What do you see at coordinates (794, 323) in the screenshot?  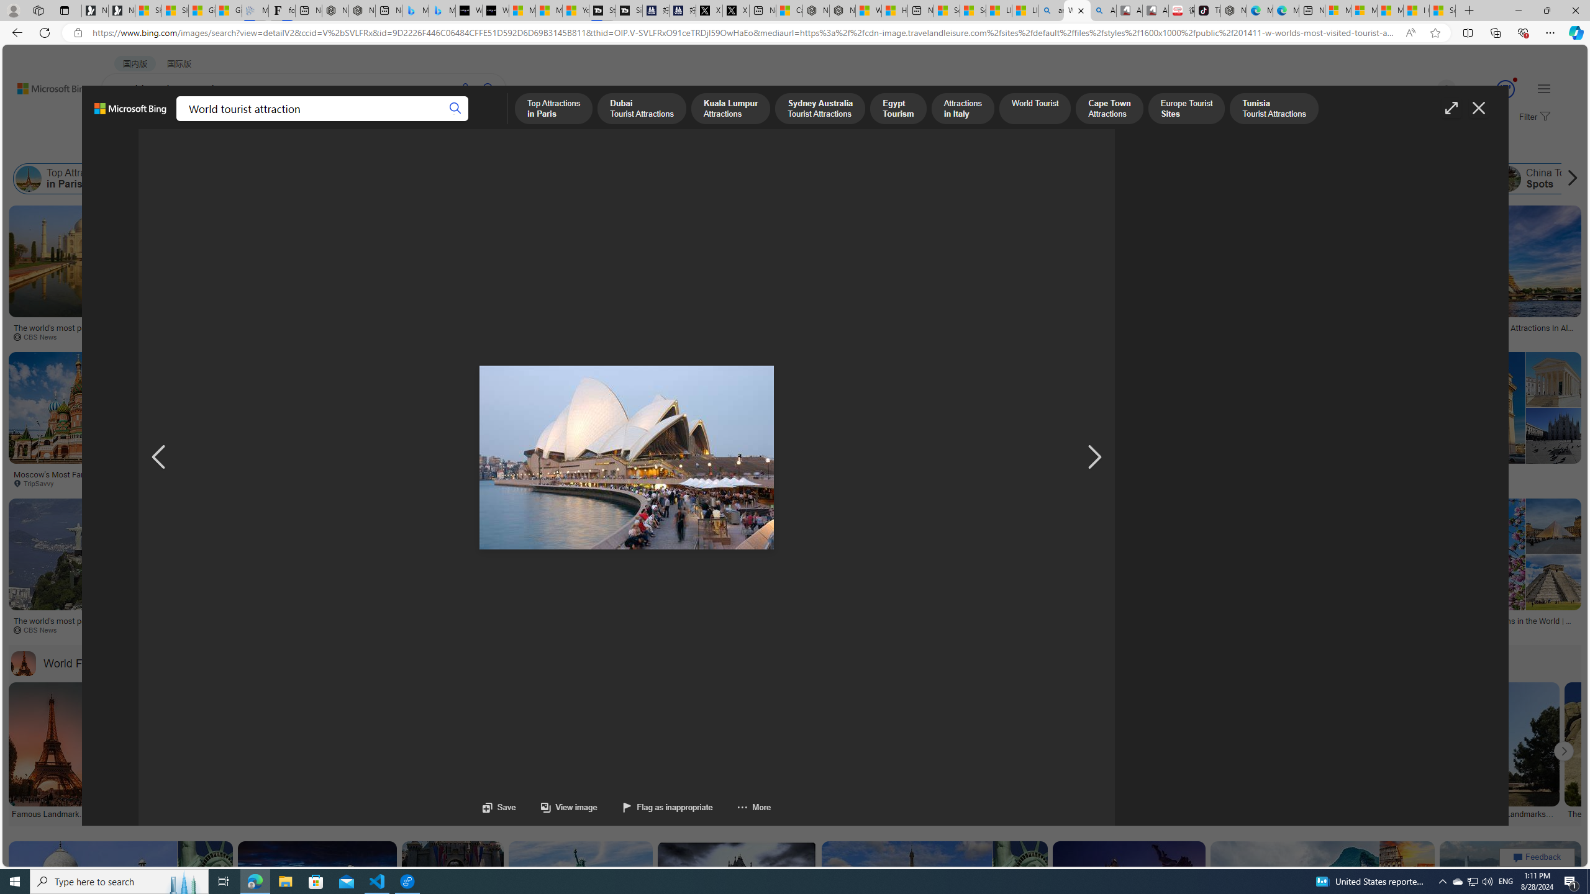 I see `Big Ben Snow Globe` at bounding box center [794, 323].